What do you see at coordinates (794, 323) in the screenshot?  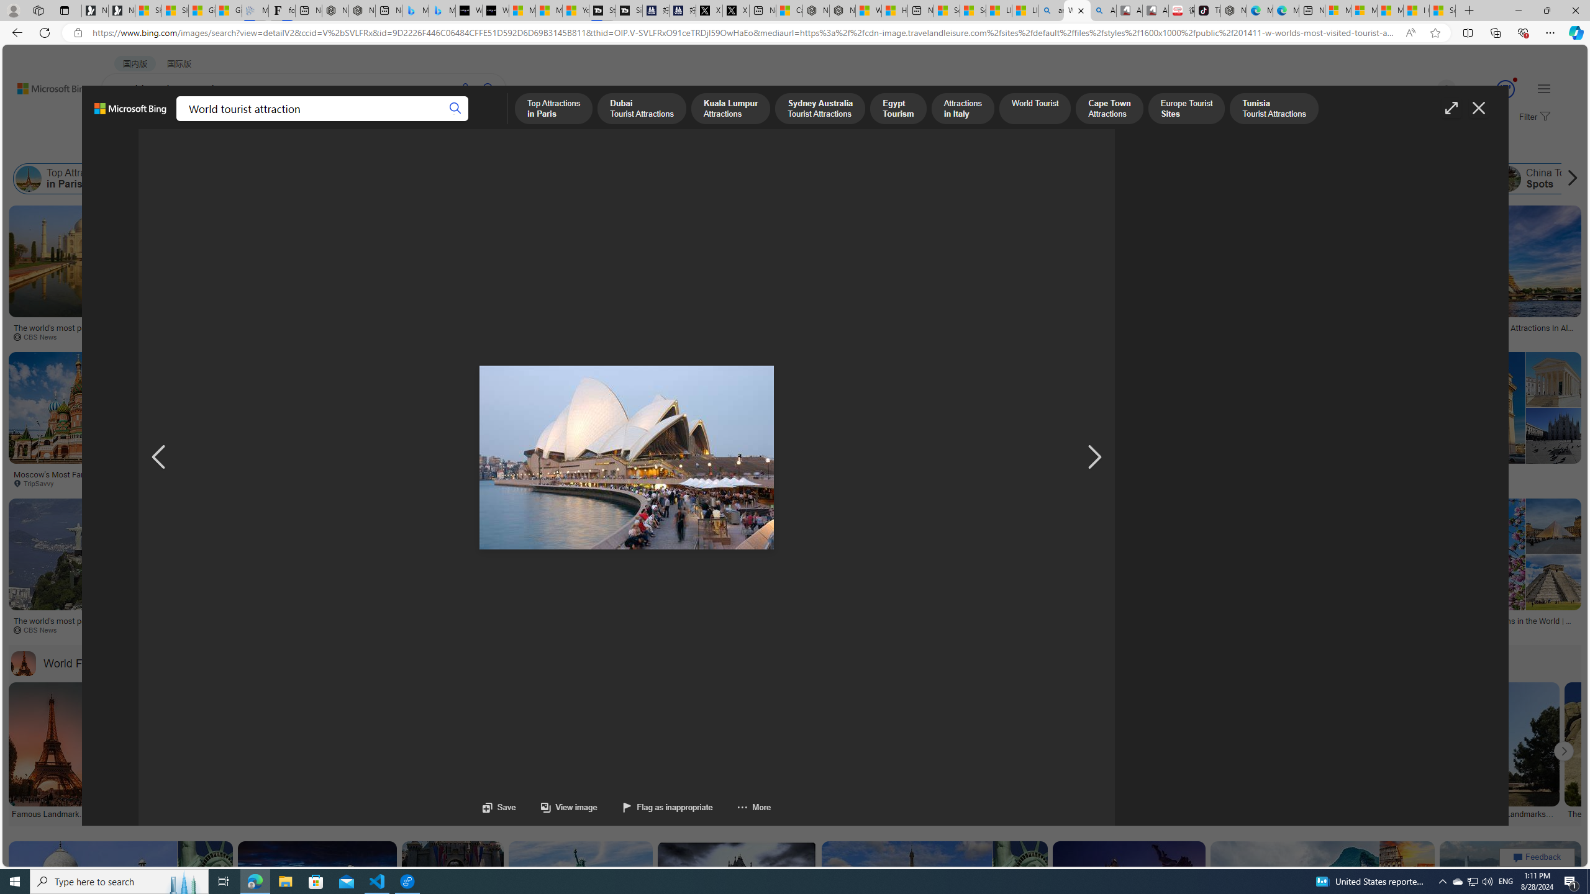 I see `Big Ben Snow Globe` at bounding box center [794, 323].